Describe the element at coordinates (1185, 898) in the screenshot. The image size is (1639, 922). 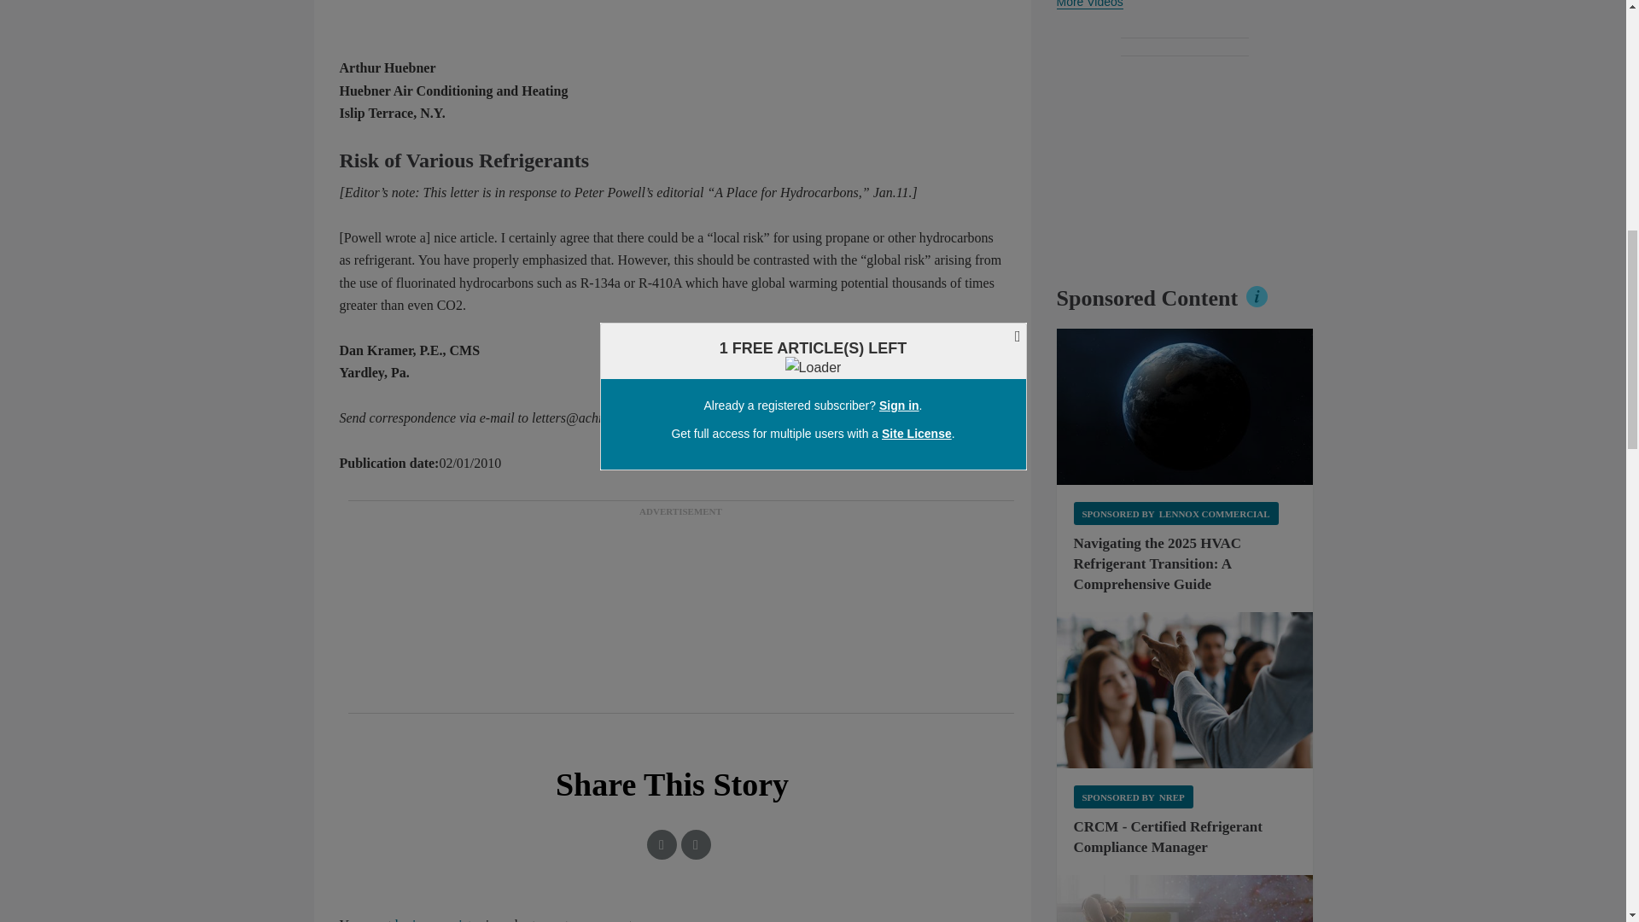
I see `Daiken Refrigerants` at that location.